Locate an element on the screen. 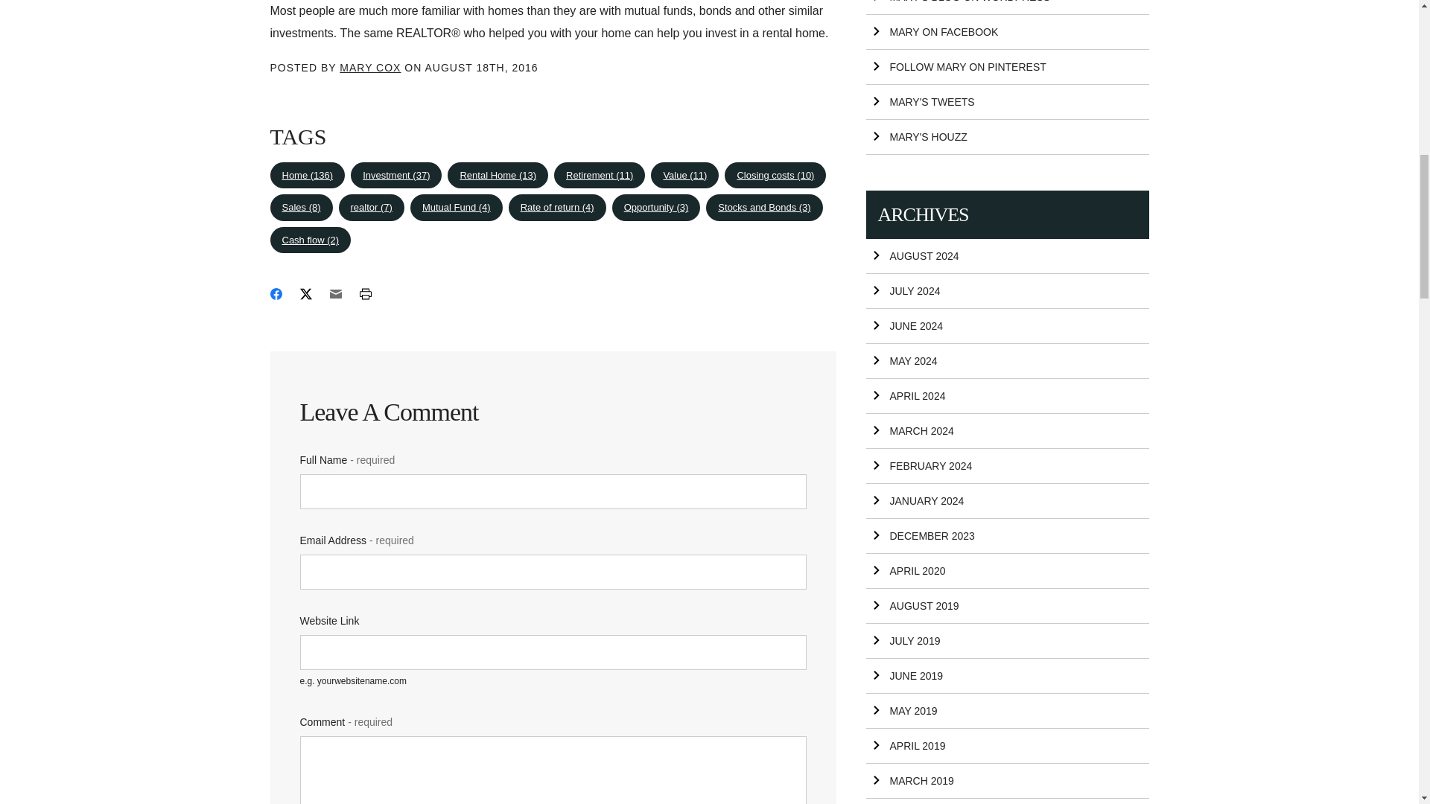  Opportunity is located at coordinates (655, 208).